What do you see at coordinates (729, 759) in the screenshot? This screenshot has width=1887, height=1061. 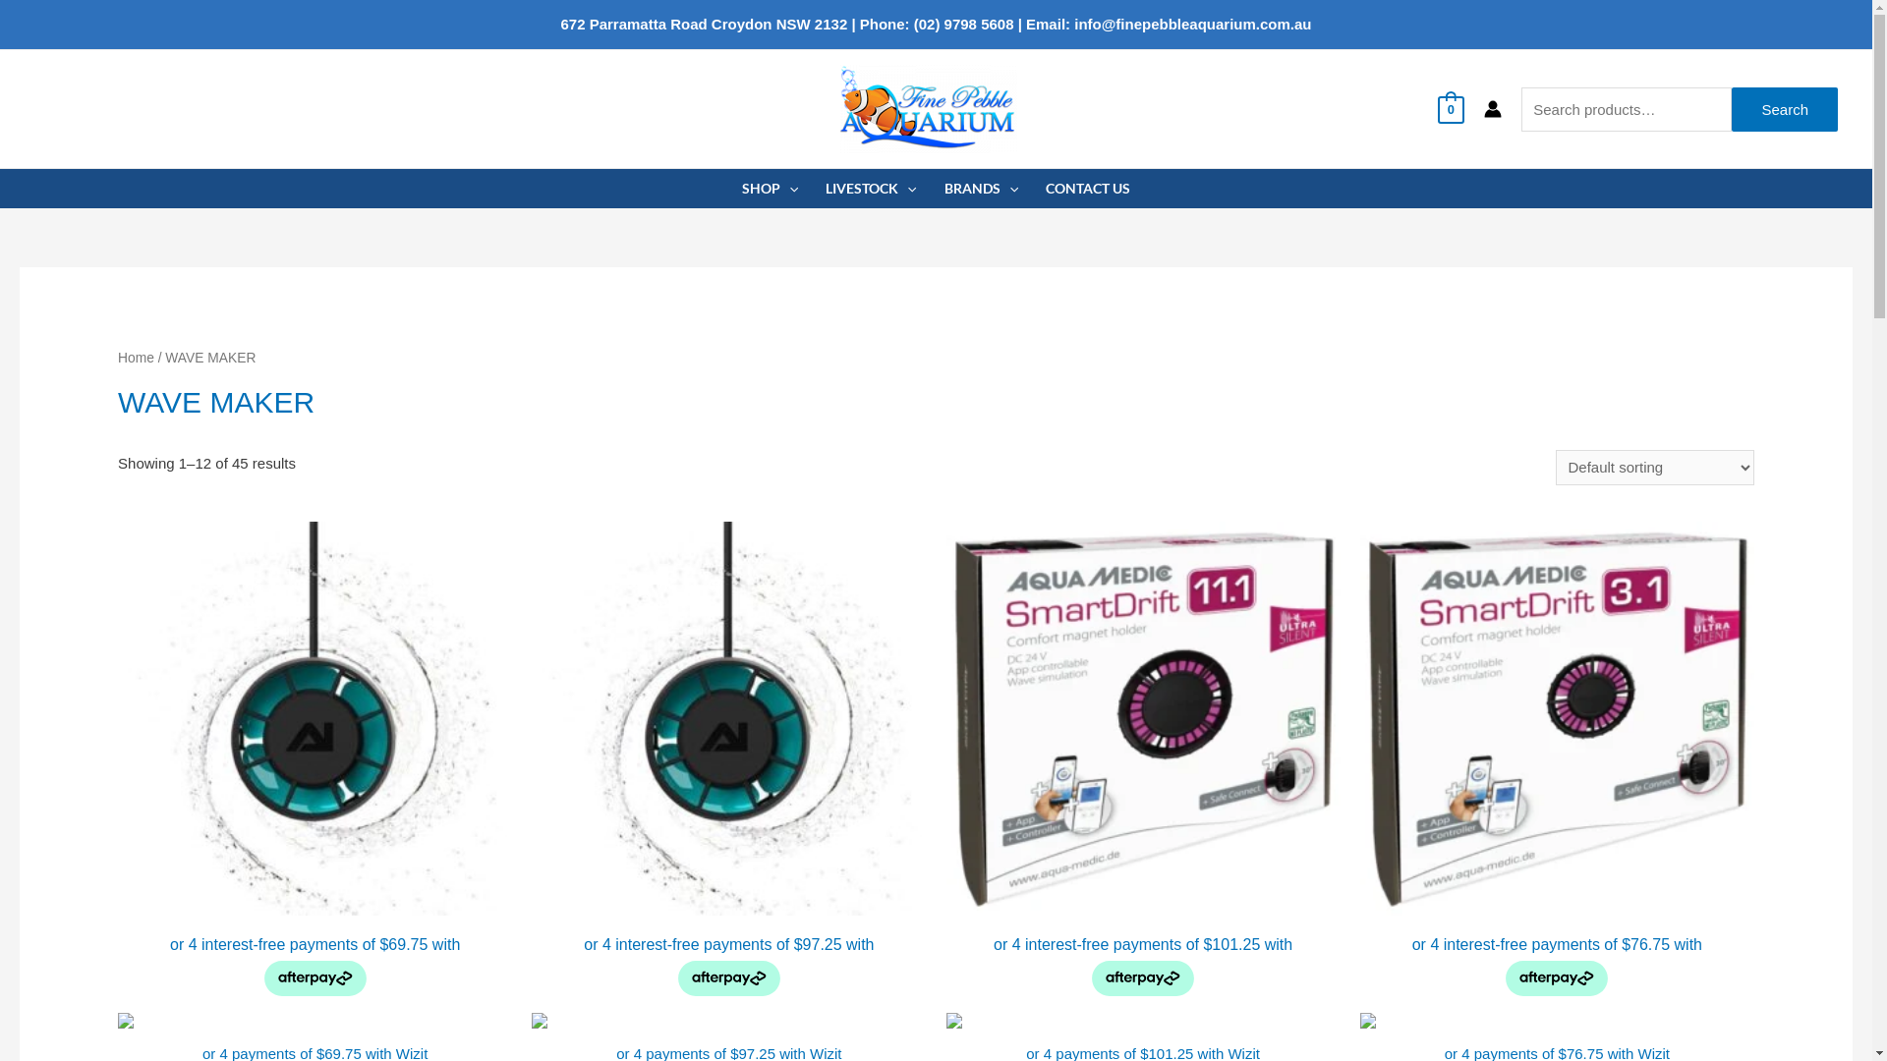 I see `or 4 interest-free payments of $97.25 with` at bounding box center [729, 759].